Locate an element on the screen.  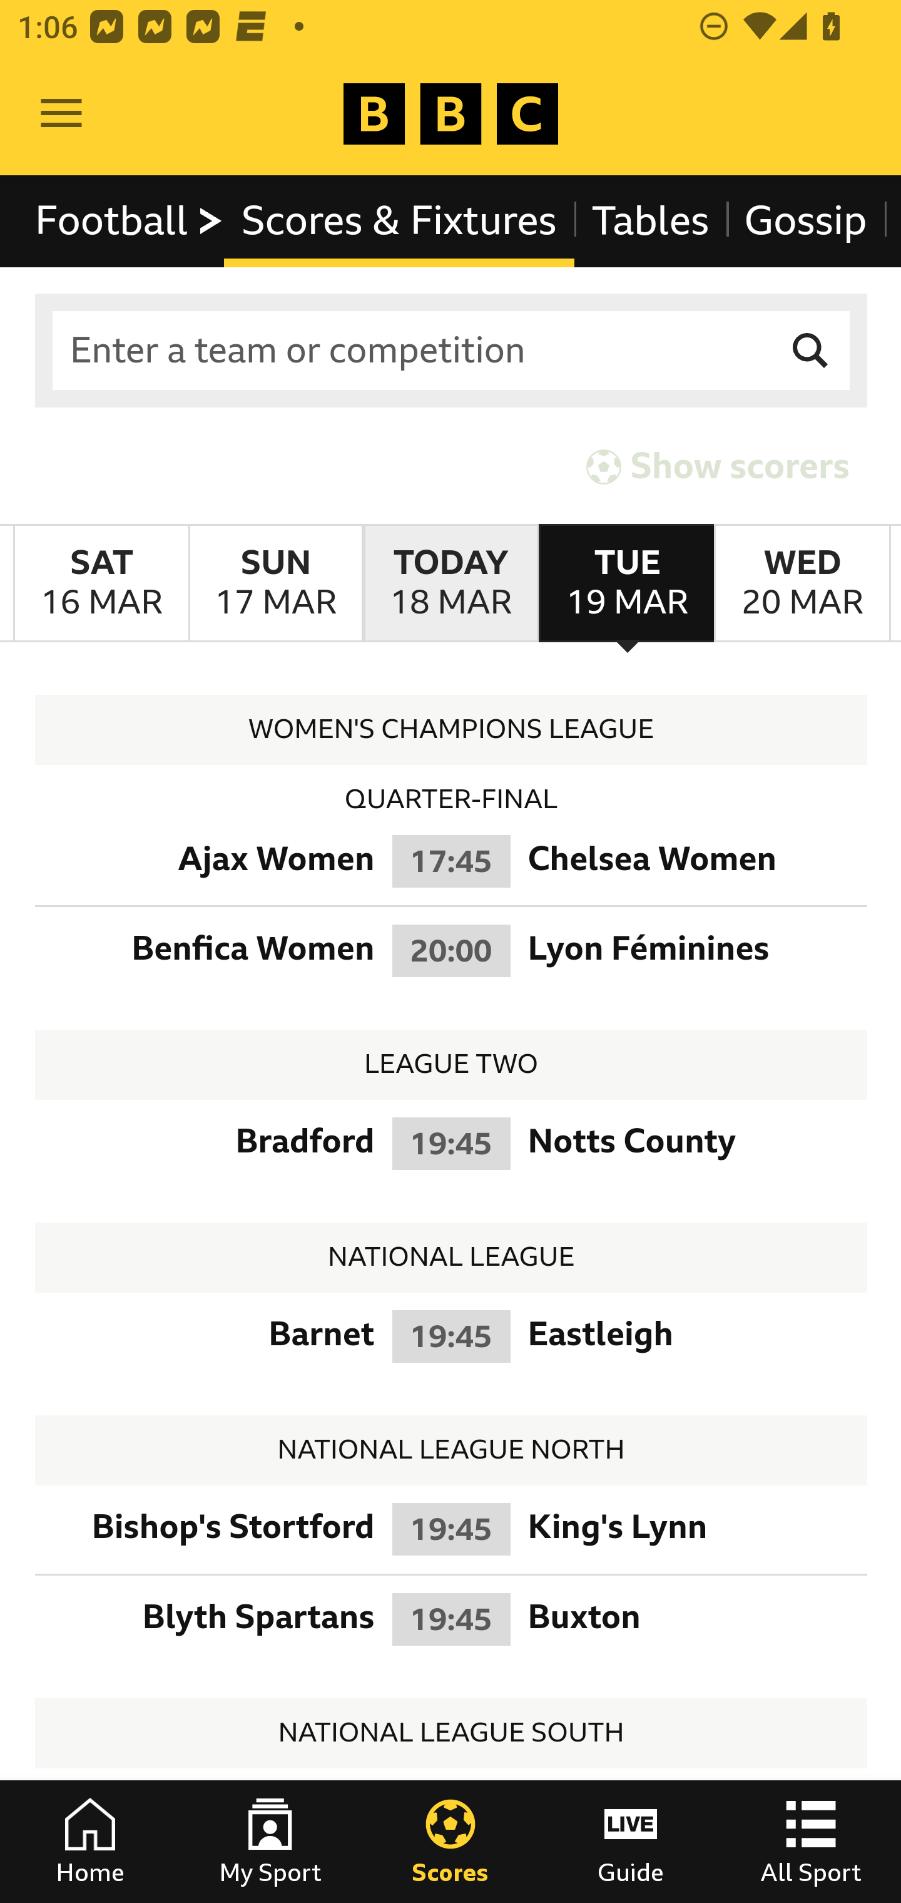
Scores & Fixtures is located at coordinates (399, 220).